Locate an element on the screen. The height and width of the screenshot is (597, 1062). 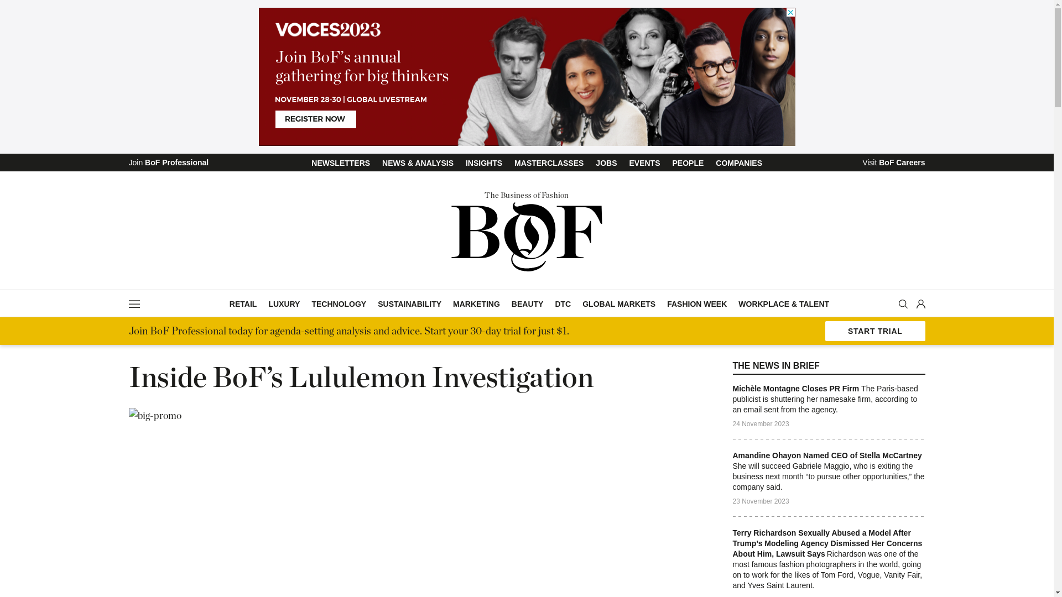
NEWSLETTERS is located at coordinates (341, 163).